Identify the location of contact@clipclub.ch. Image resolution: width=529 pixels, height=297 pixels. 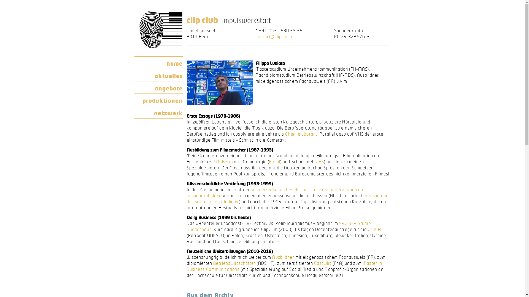
(276, 37).